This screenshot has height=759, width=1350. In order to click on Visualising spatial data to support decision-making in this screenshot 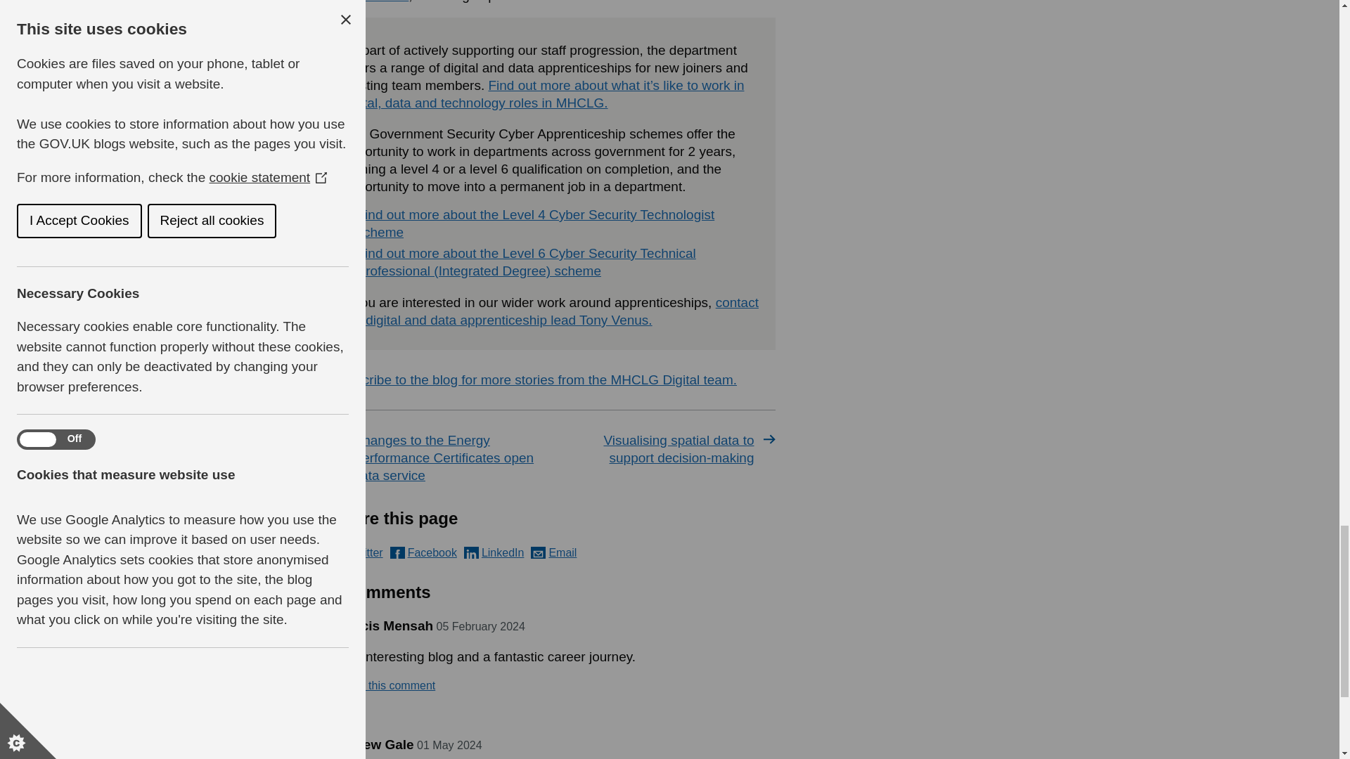, I will do `click(667, 449)`.